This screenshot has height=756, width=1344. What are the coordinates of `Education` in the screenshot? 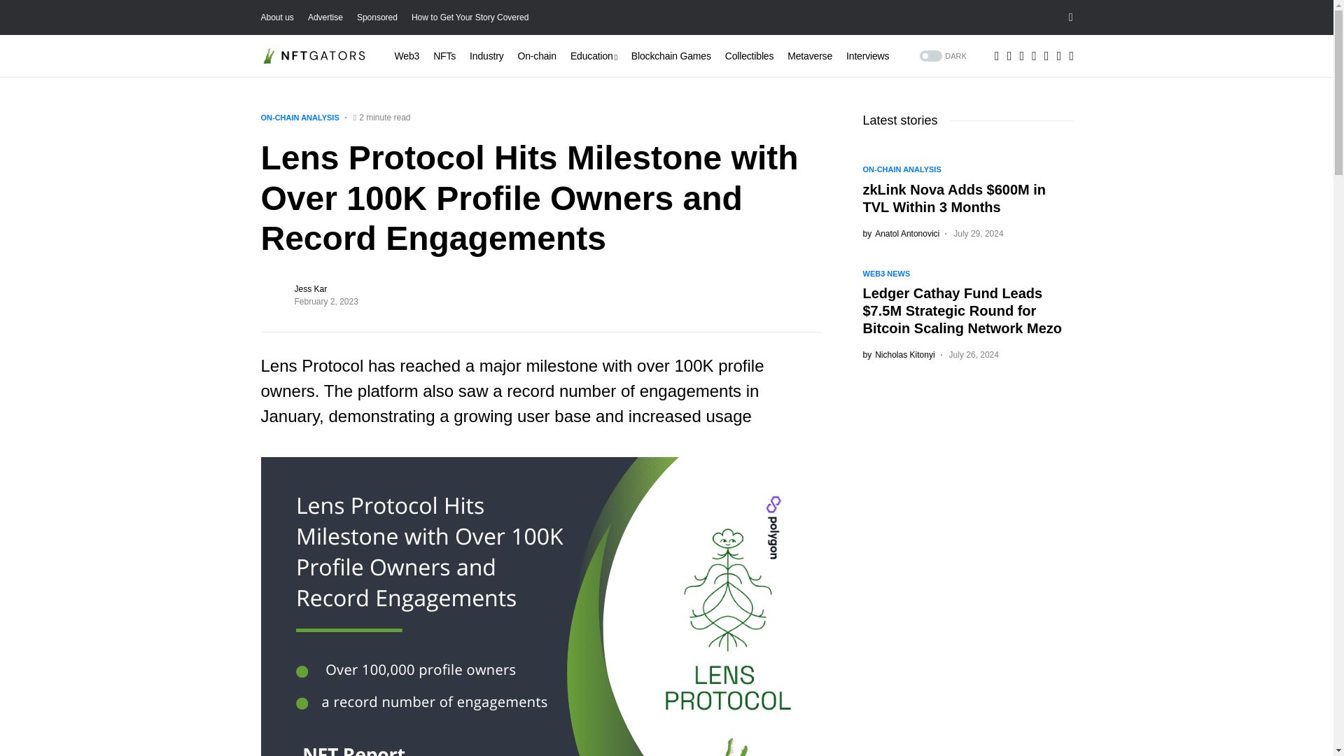 It's located at (594, 56).